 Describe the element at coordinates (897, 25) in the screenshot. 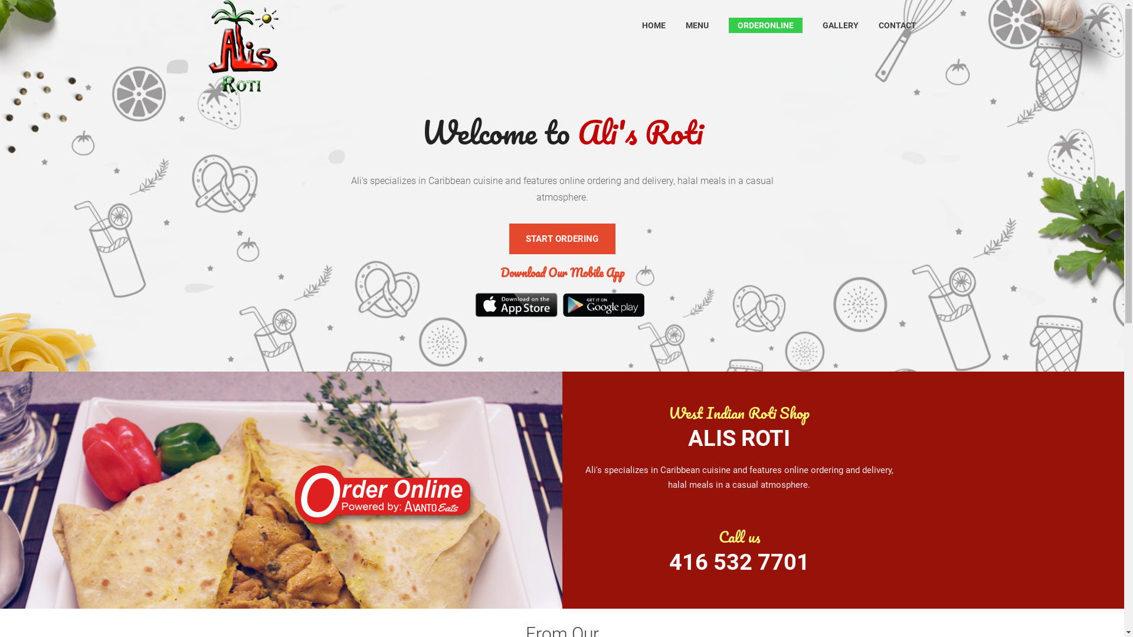

I see `CONTACT` at that location.